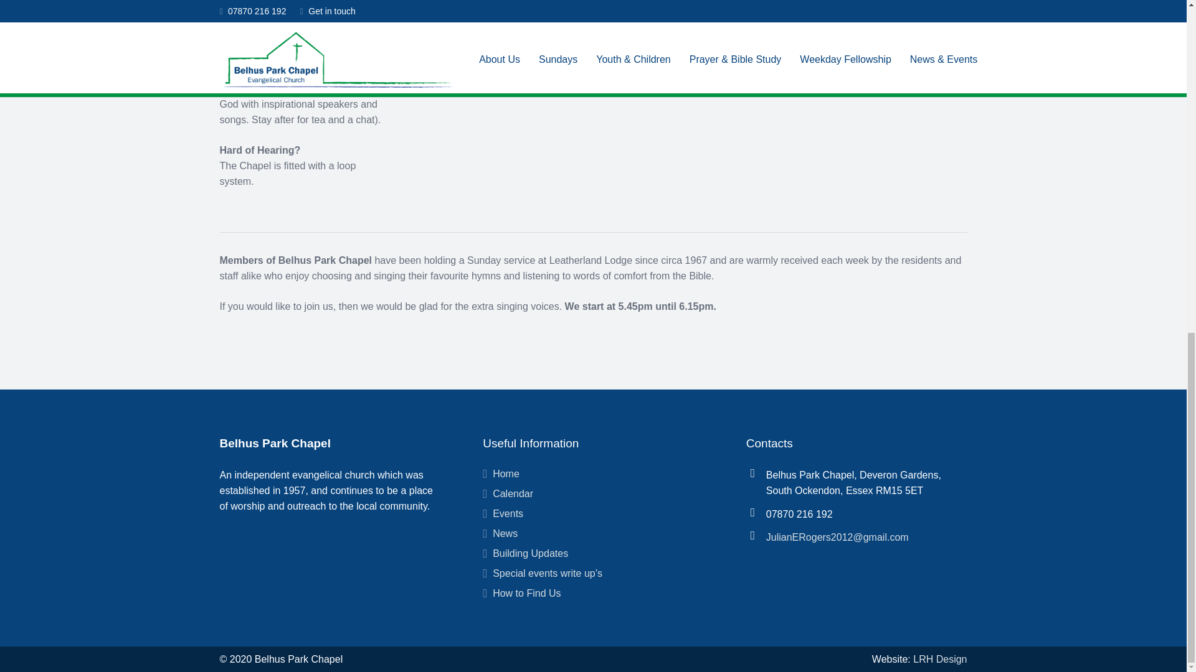 This screenshot has width=1196, height=672. I want to click on Calendar, so click(513, 494).